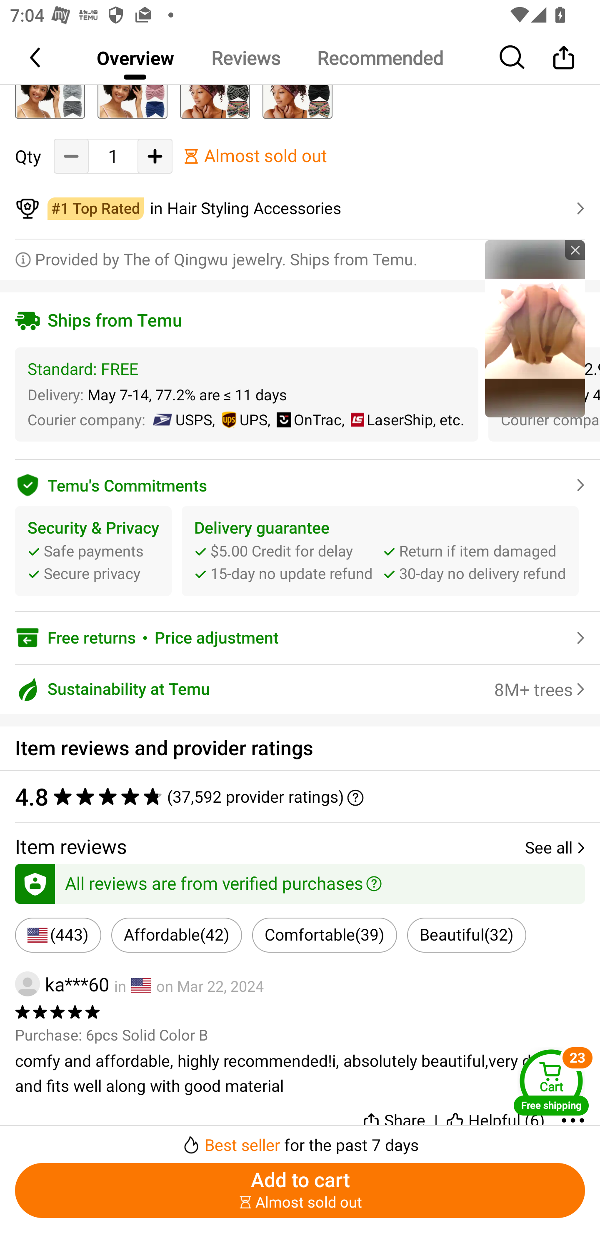  What do you see at coordinates (393, 1118) in the screenshot?
I see `  Share` at bounding box center [393, 1118].